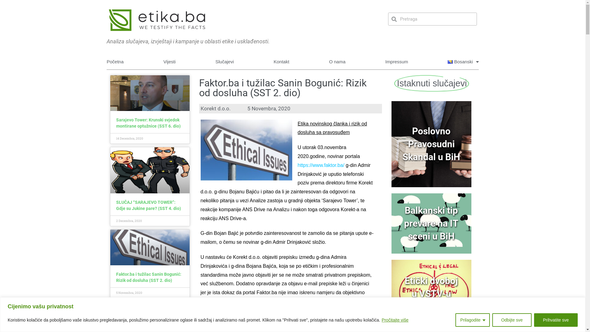 Image resolution: width=590 pixels, height=332 pixels. Describe the element at coordinates (463, 62) in the screenshot. I see `Bosanski` at that location.